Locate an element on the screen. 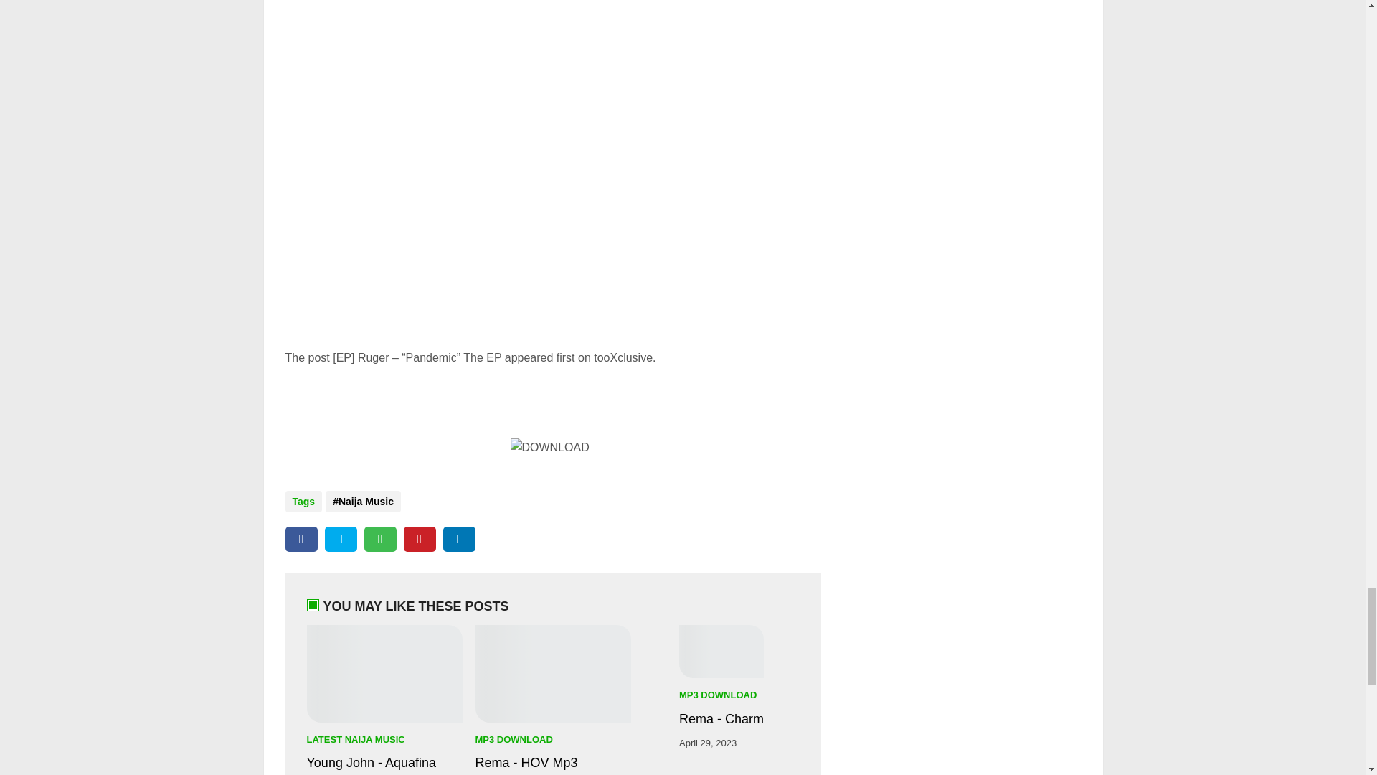 The height and width of the screenshot is (775, 1377). Rema - Charm  is located at coordinates (721, 652).